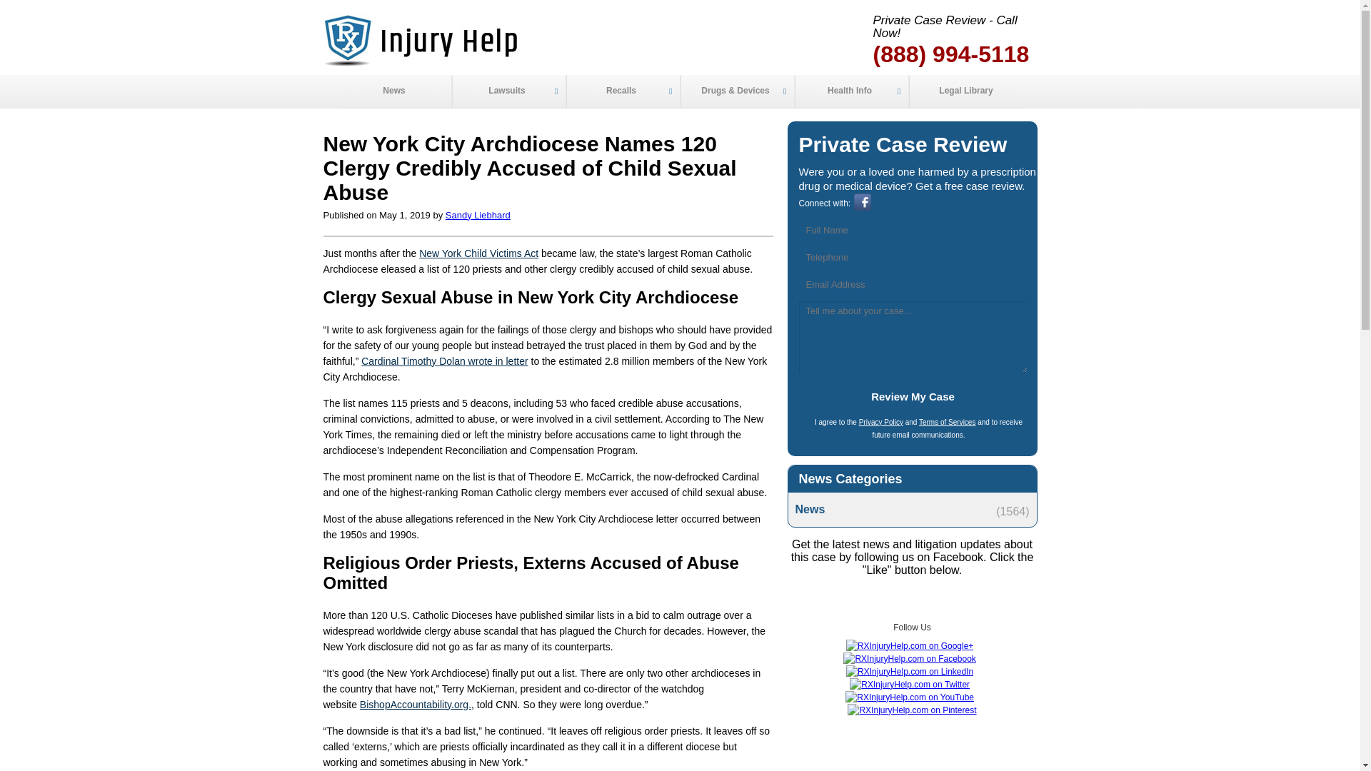  What do you see at coordinates (913, 396) in the screenshot?
I see `Review My Case` at bounding box center [913, 396].